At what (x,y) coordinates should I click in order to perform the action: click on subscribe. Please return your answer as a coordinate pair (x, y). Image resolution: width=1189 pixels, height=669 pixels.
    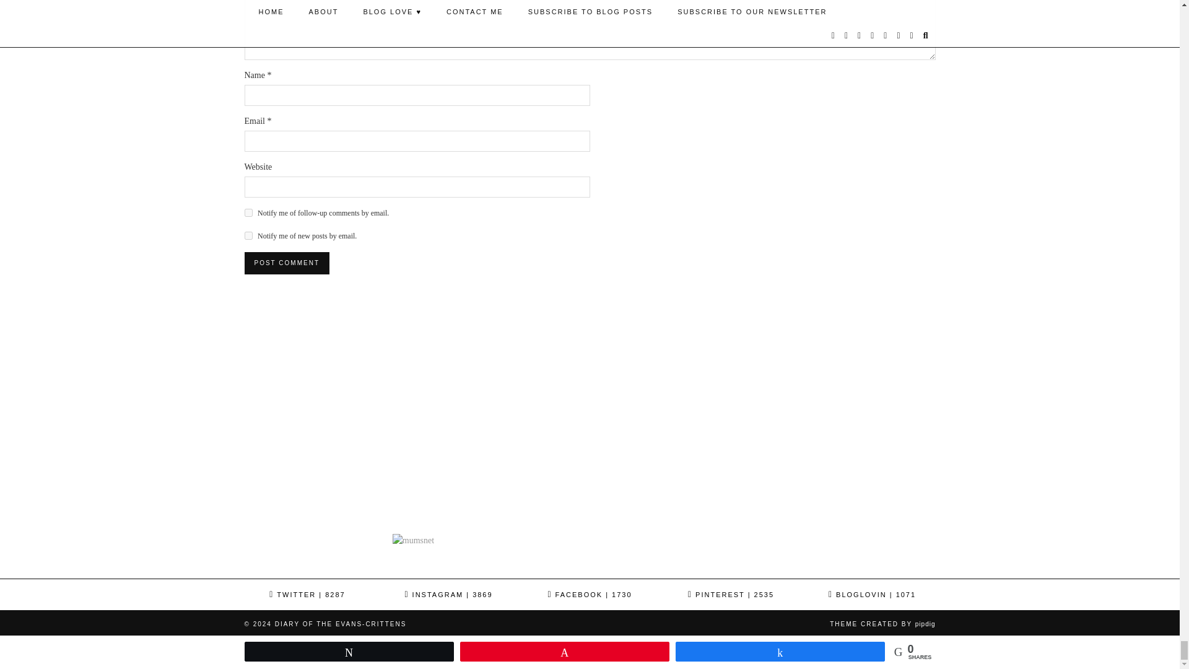
    Looking at the image, I should click on (248, 235).